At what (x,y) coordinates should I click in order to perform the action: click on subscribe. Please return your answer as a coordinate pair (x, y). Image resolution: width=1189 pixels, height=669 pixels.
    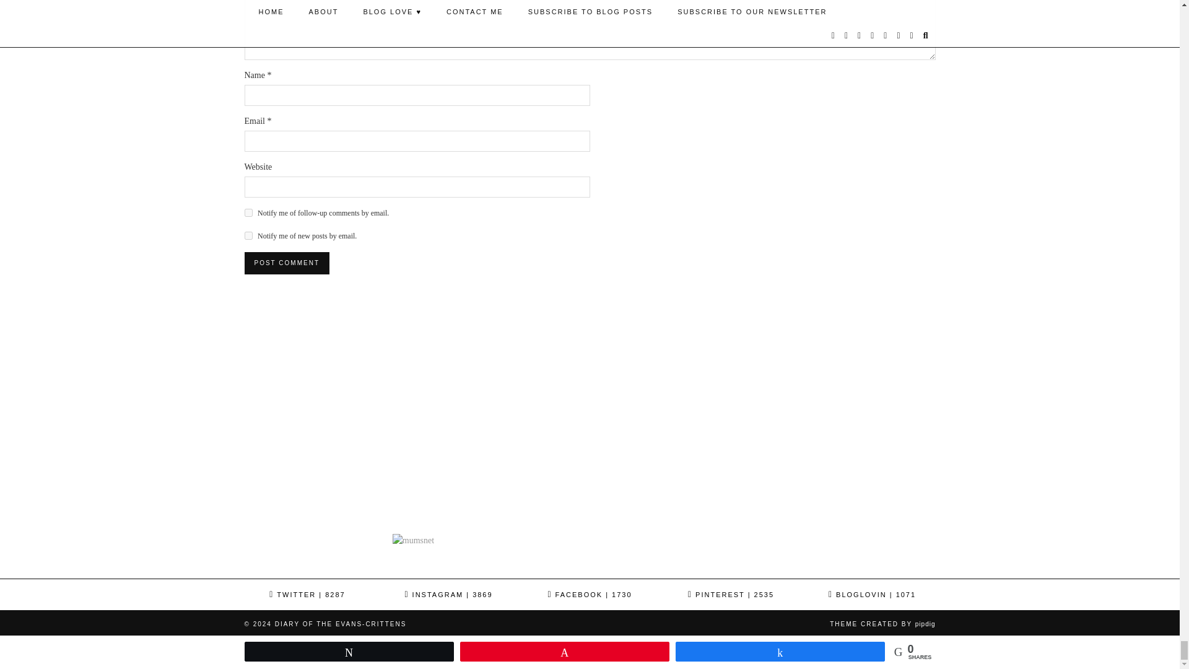
    Looking at the image, I should click on (248, 235).